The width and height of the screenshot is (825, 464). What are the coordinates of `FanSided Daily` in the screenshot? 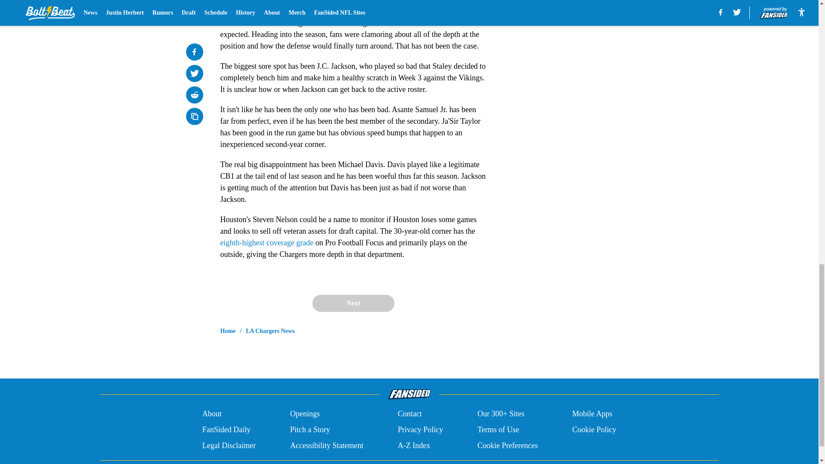 It's located at (226, 430).